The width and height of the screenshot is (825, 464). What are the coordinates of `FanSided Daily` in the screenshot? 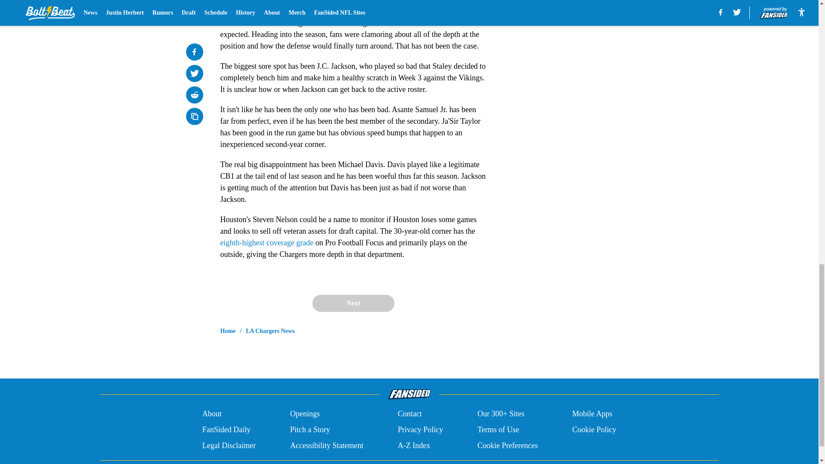 It's located at (226, 430).